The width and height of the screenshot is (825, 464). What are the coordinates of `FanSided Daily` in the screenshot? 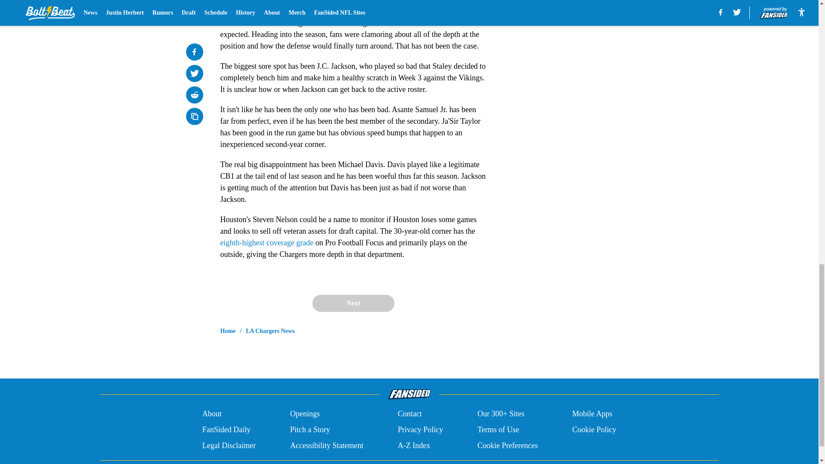 It's located at (226, 430).